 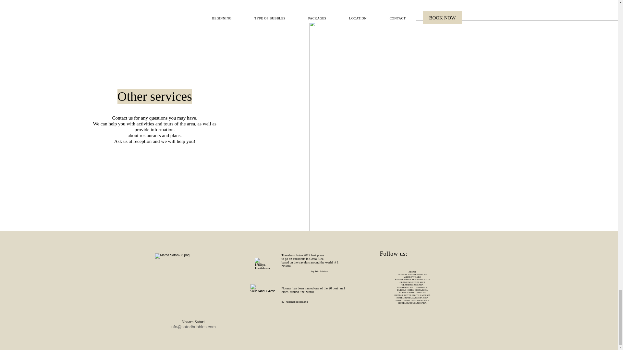 I want to click on BUBBLE HOTEL COSTA RICA, so click(x=412, y=290).